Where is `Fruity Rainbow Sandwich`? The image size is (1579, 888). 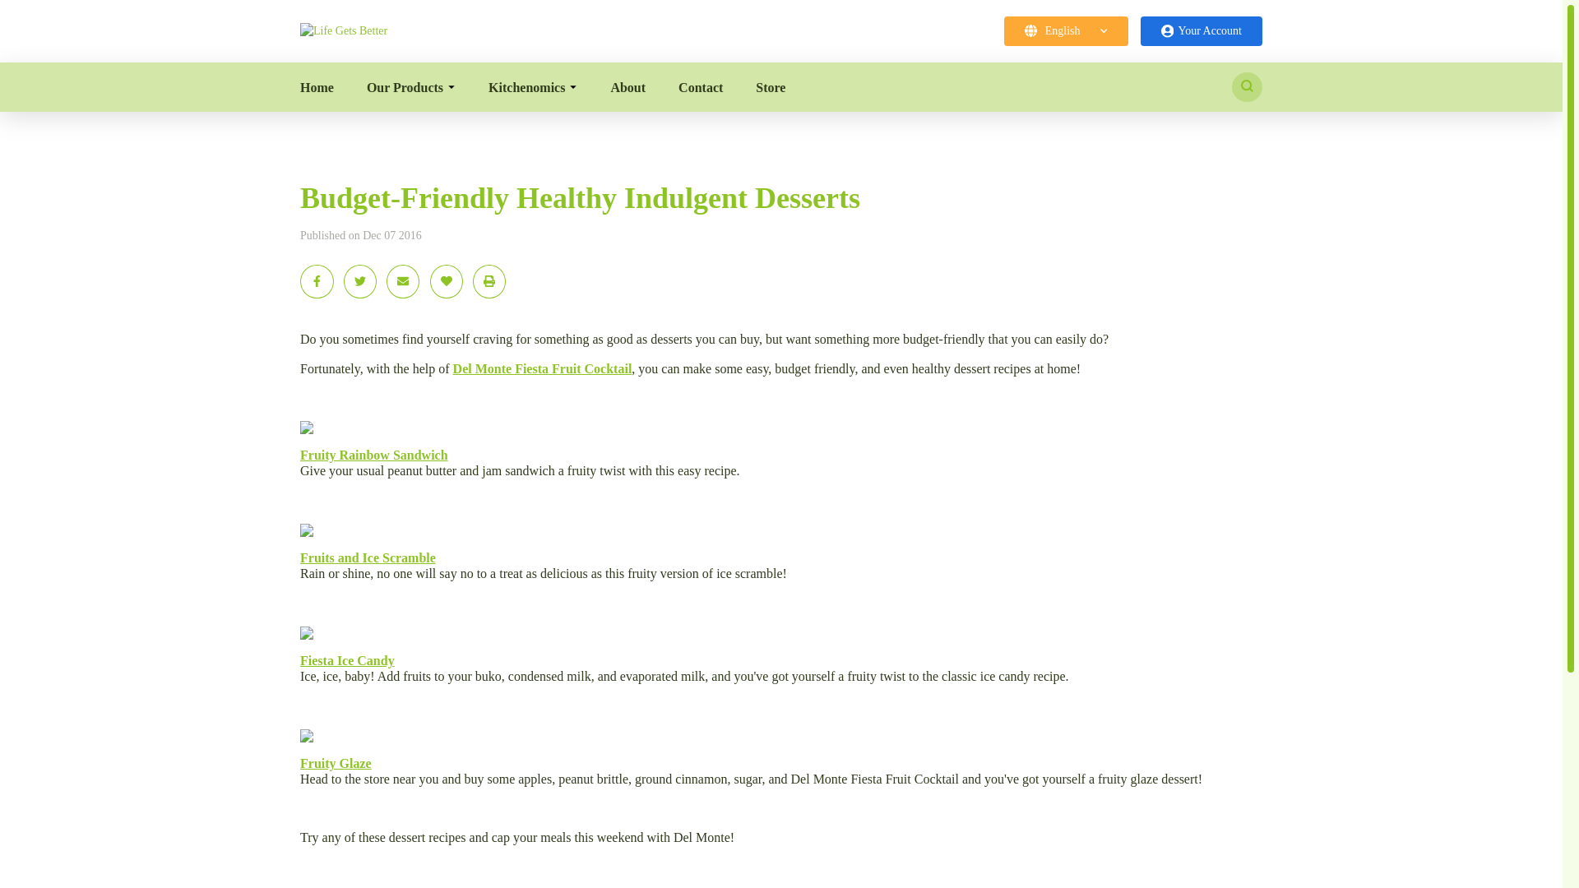
Fruity Rainbow Sandwich is located at coordinates (373, 455).